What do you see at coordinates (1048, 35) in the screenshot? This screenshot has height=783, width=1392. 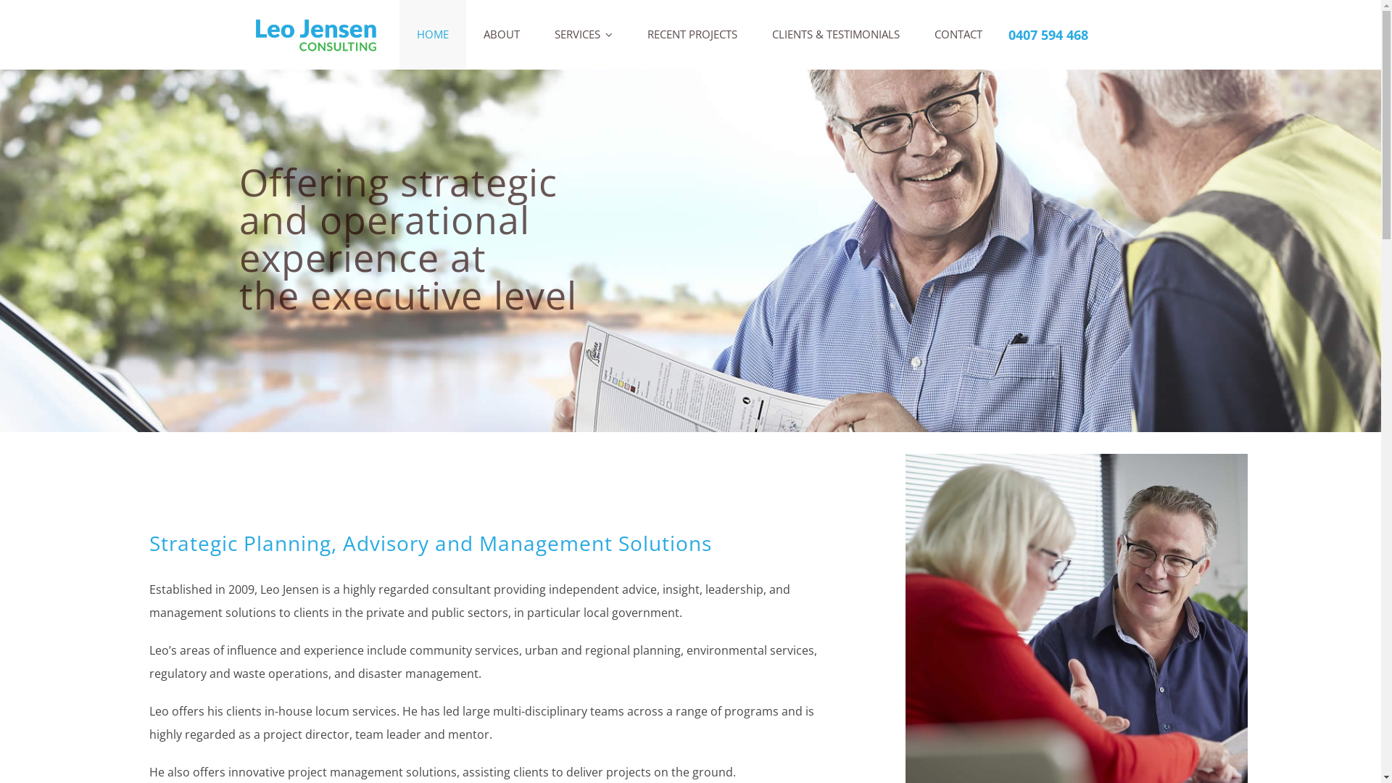 I see `0407 594 468` at bounding box center [1048, 35].